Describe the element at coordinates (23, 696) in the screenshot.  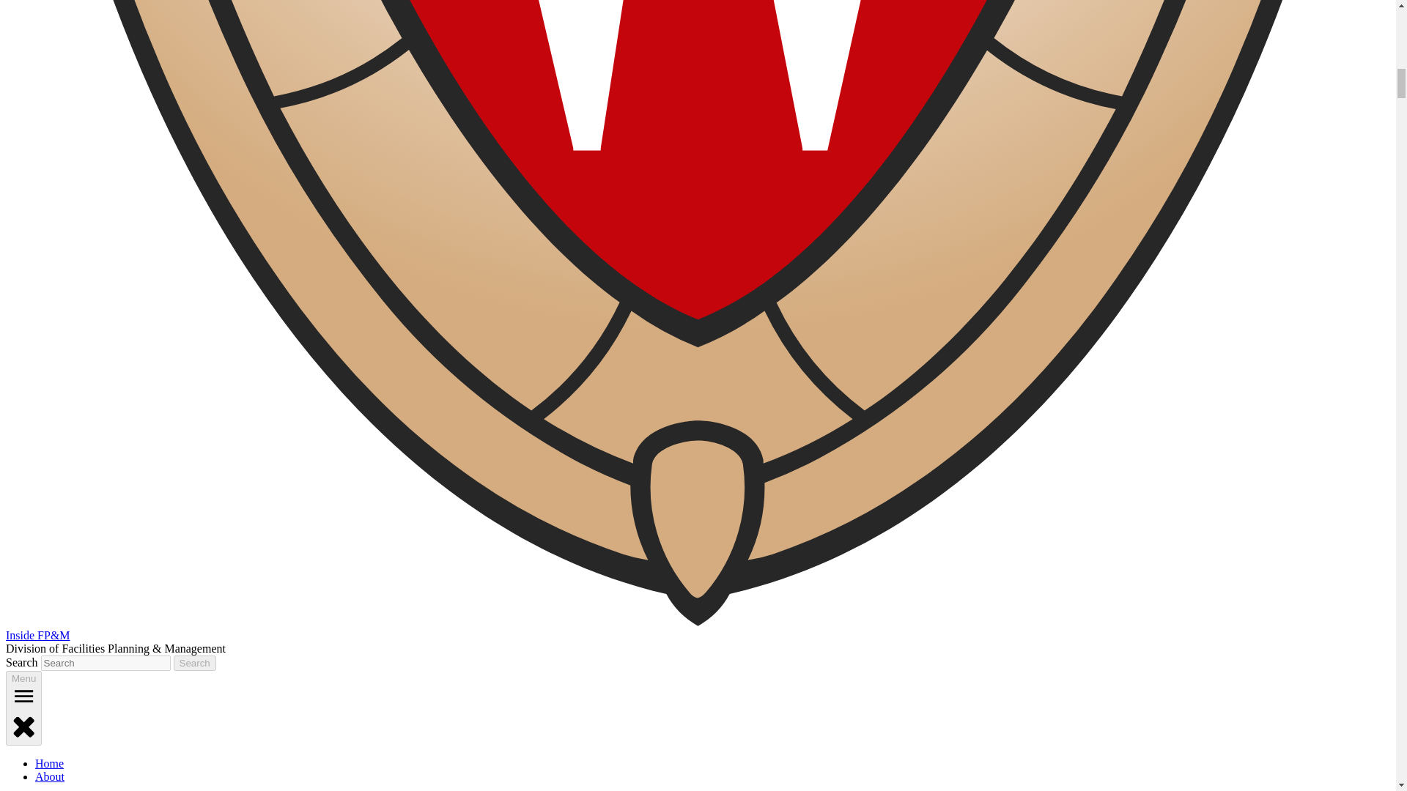
I see `open menu` at that location.